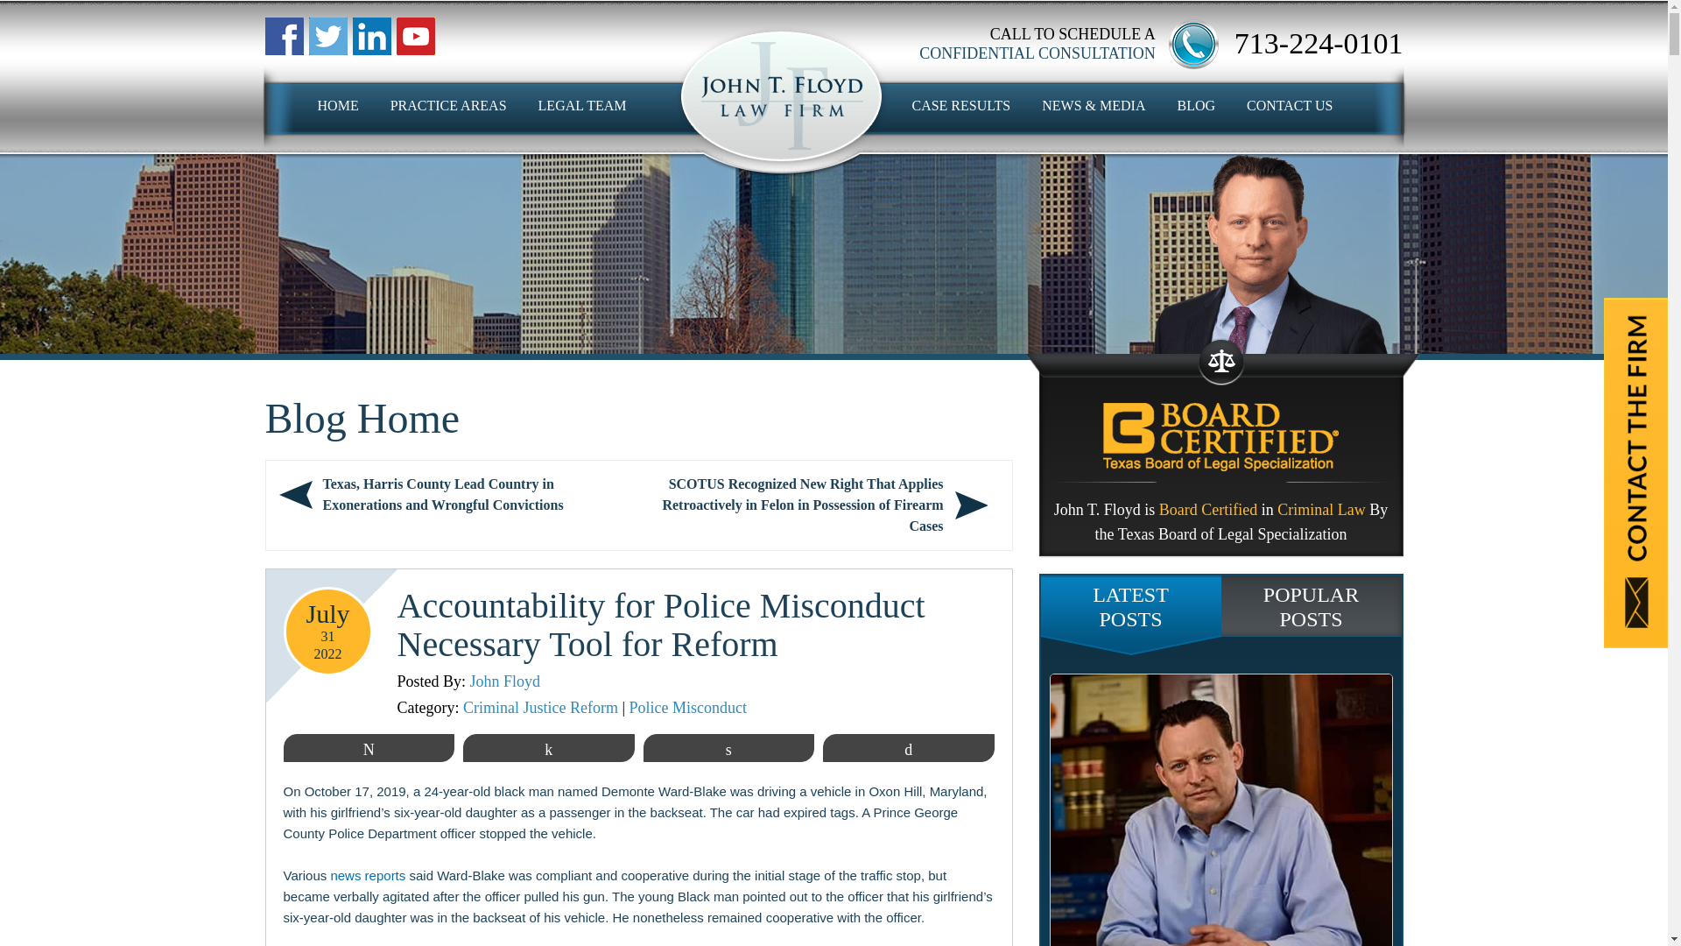  Describe the element at coordinates (283, 36) in the screenshot. I see `Facebook` at that location.